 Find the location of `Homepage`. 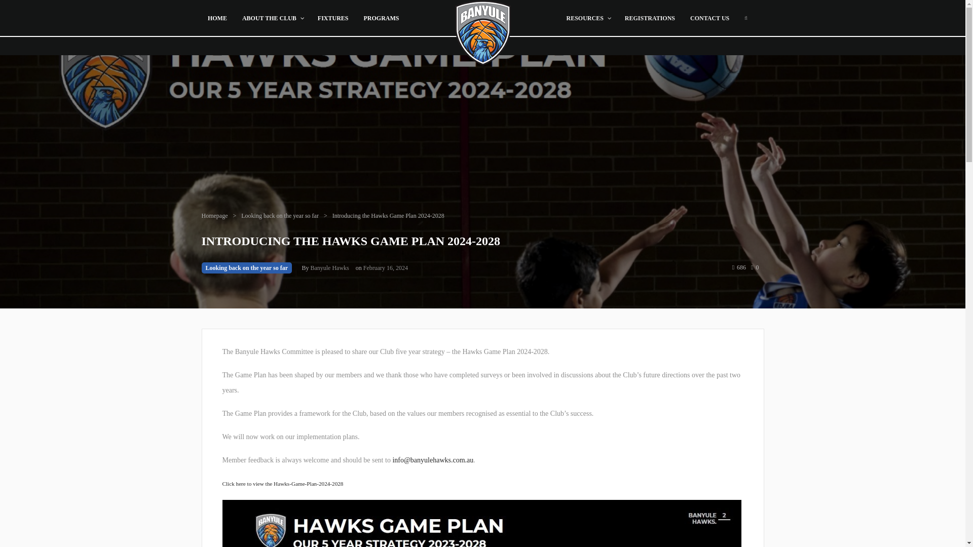

Homepage is located at coordinates (214, 216).